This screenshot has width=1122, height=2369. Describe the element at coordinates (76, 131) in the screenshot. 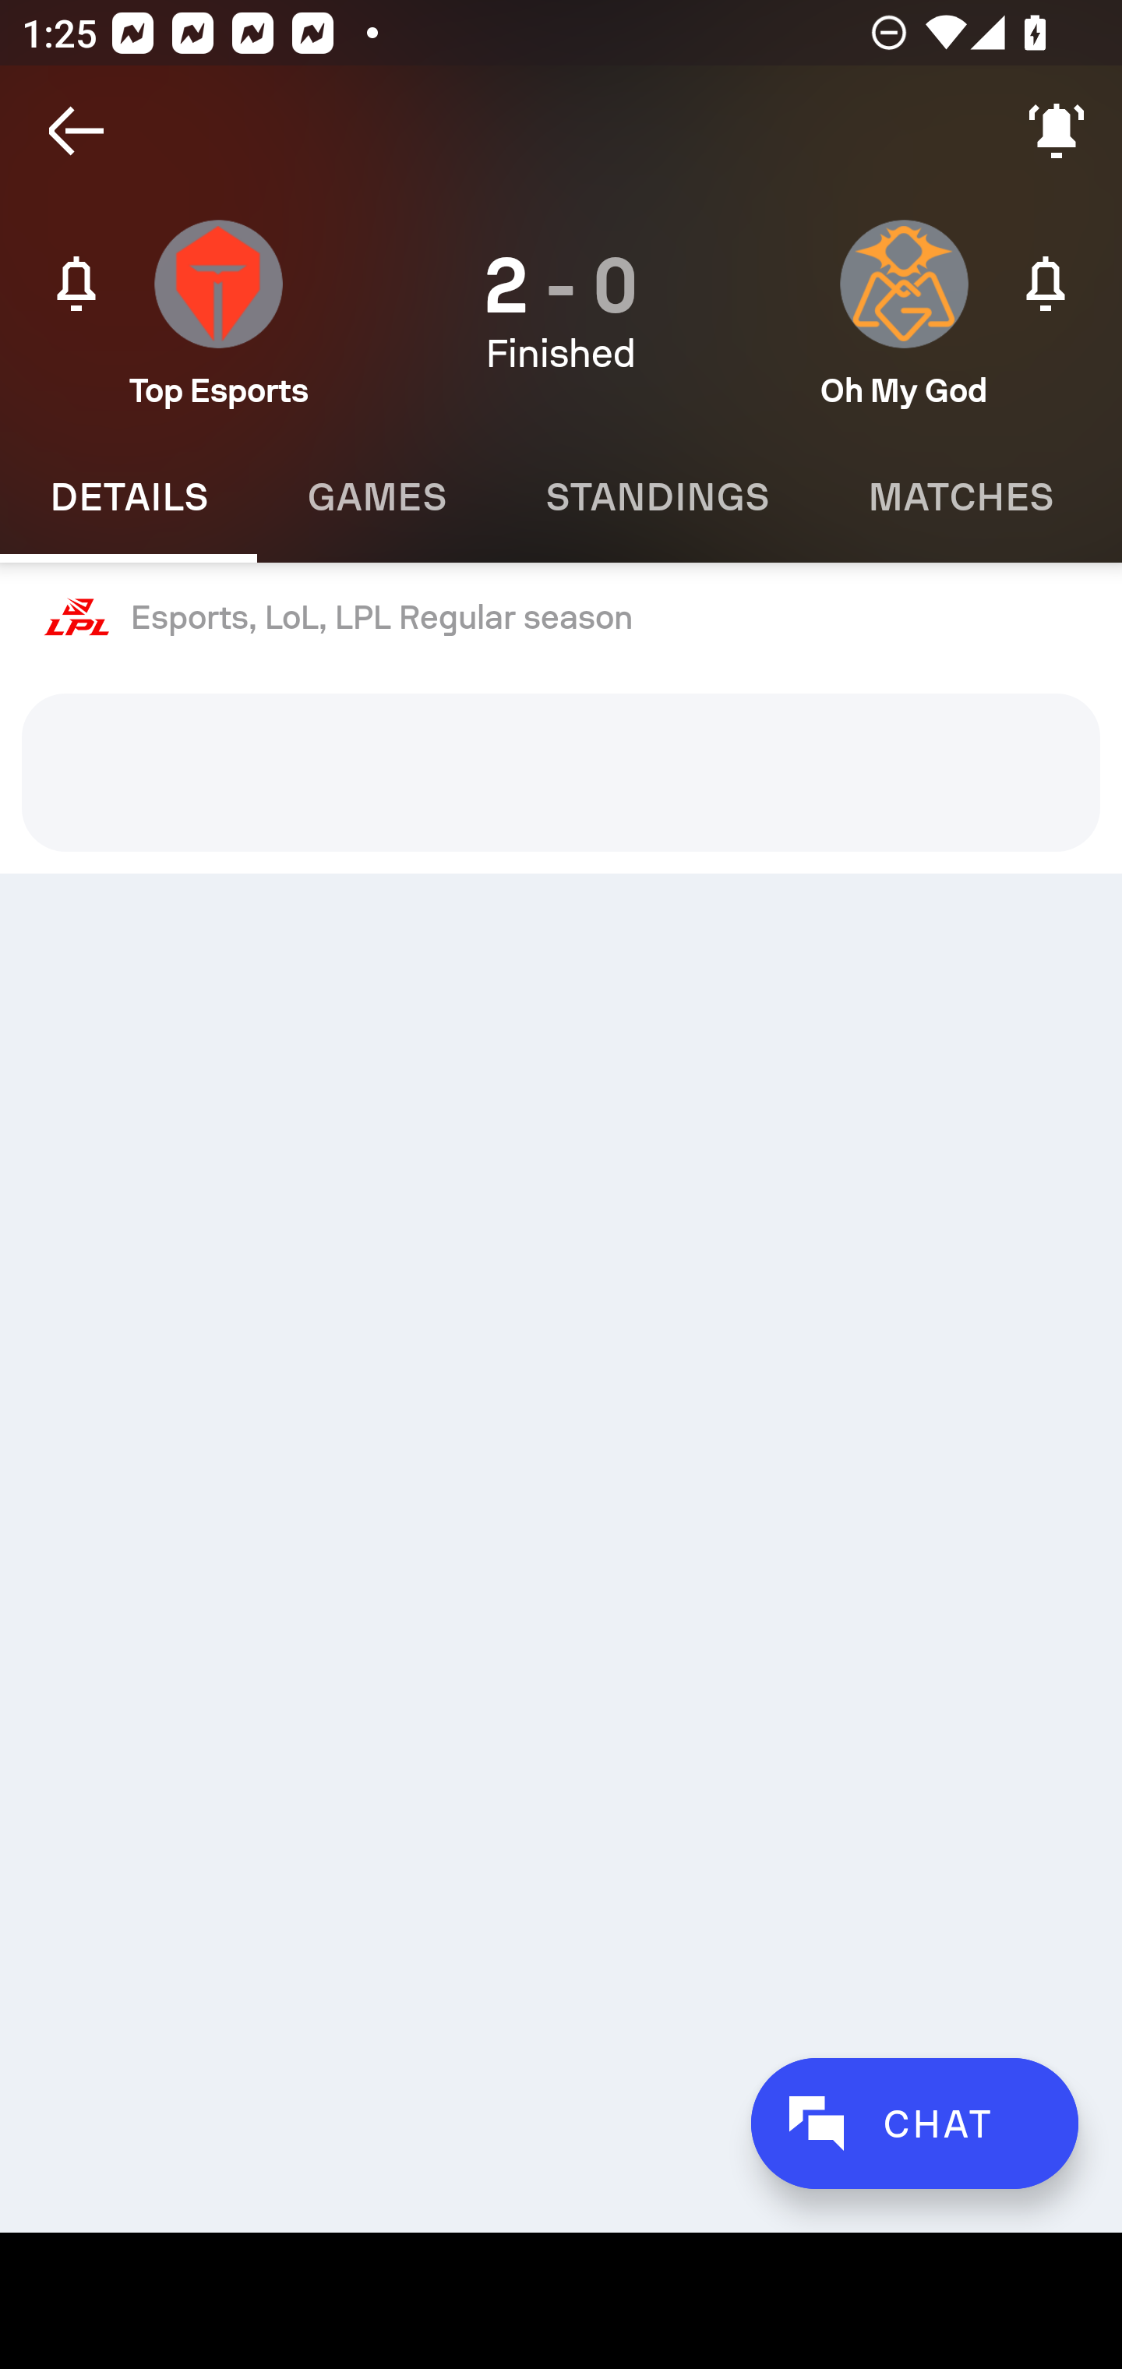

I see `Navigate up` at that location.